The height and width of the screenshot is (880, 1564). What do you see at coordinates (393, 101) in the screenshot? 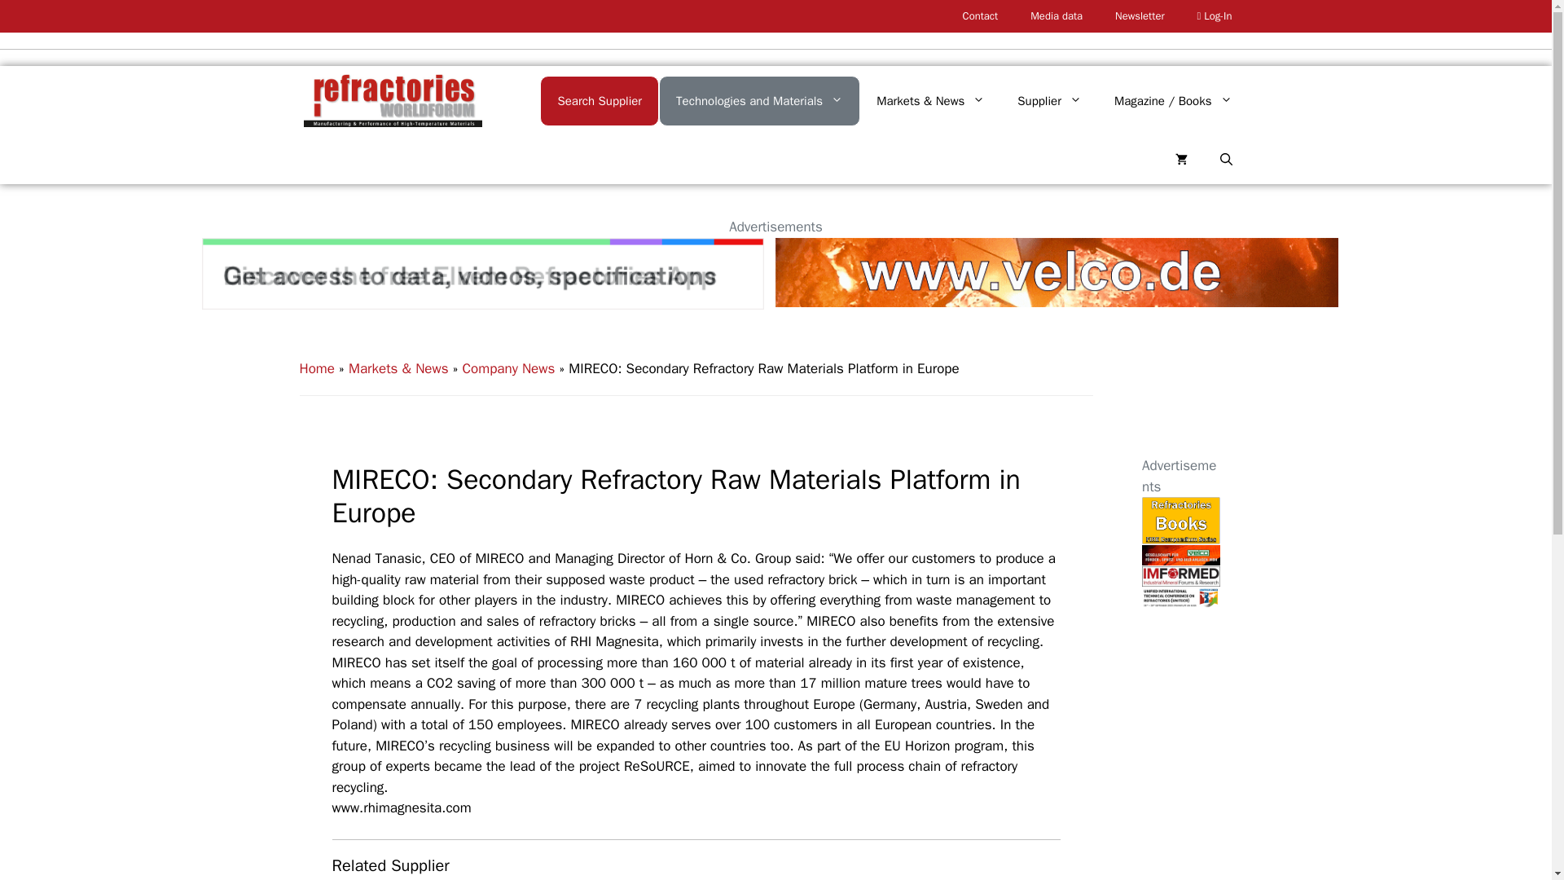
I see `refractories WORLDFORUM` at bounding box center [393, 101].